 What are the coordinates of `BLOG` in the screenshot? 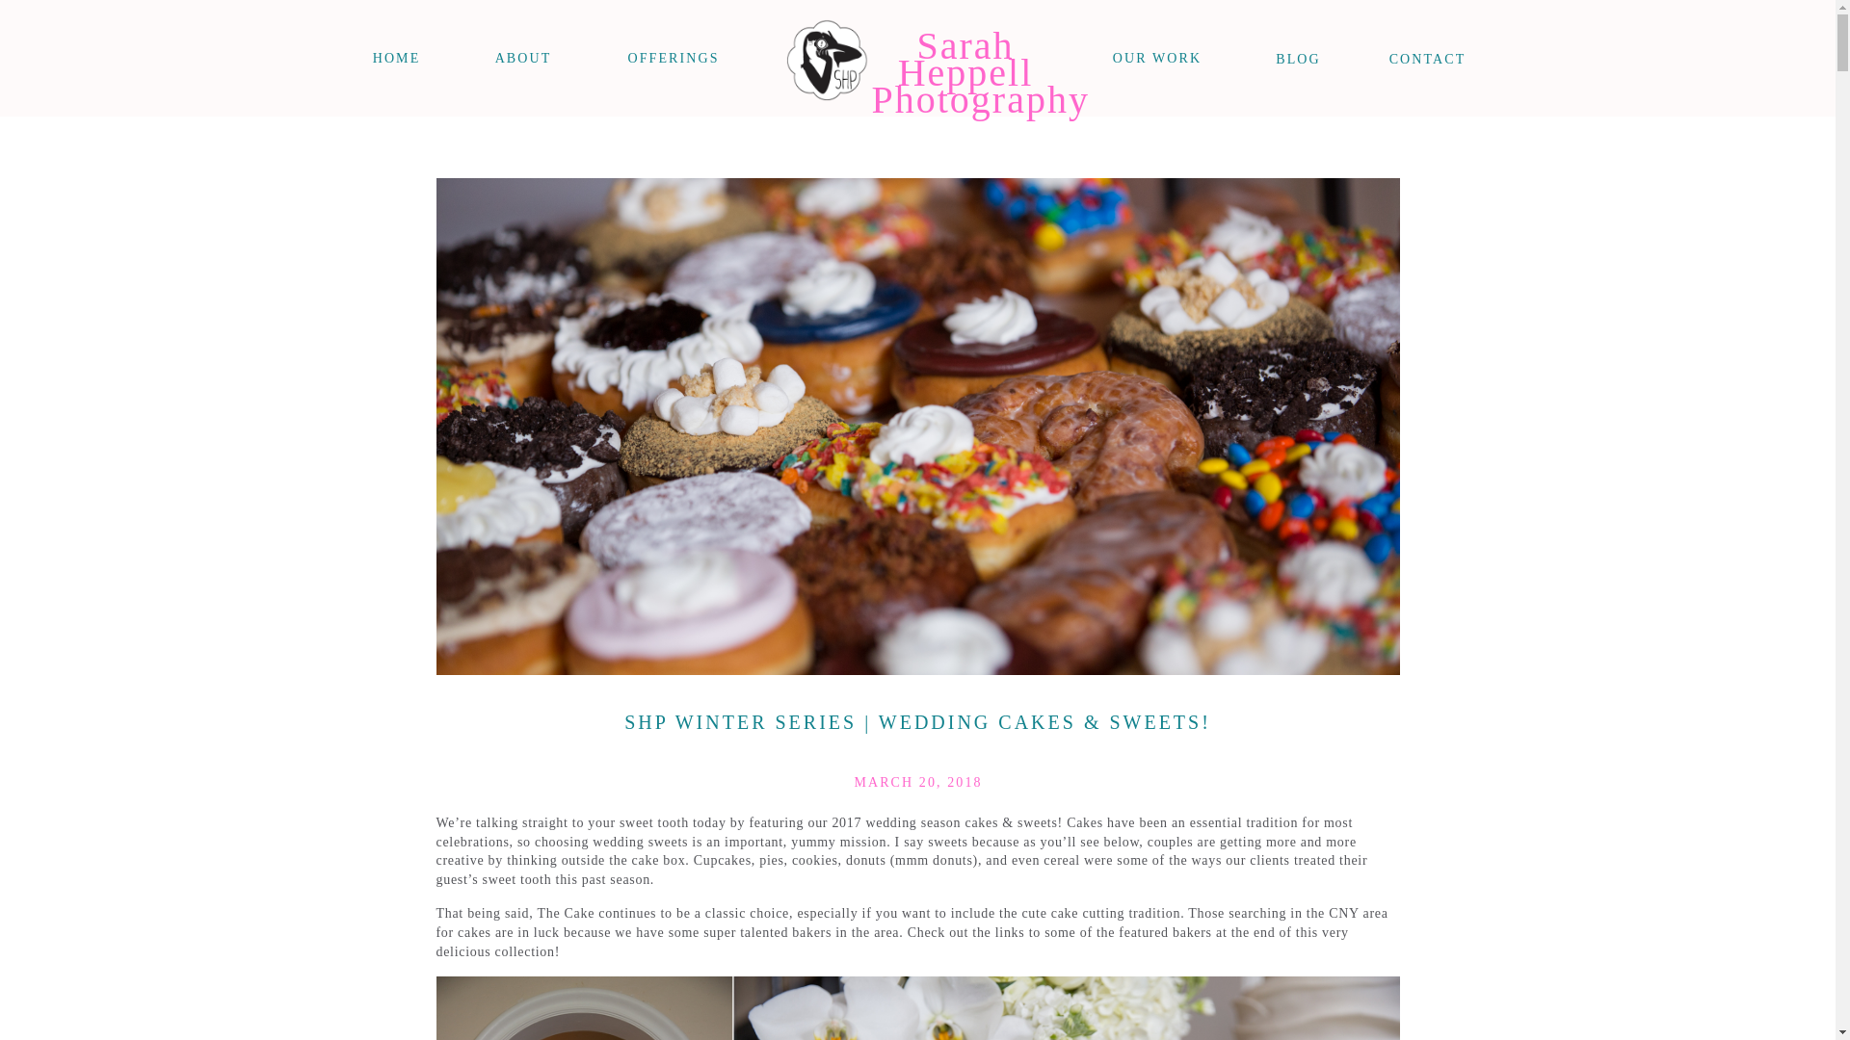 It's located at (1299, 60).